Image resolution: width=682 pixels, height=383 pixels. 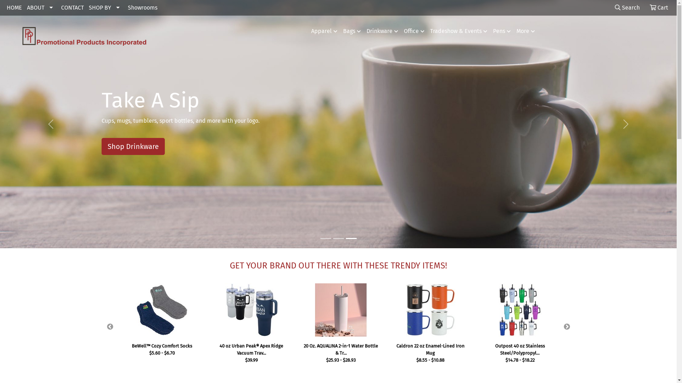 What do you see at coordinates (382, 31) in the screenshot?
I see `Drinkware` at bounding box center [382, 31].